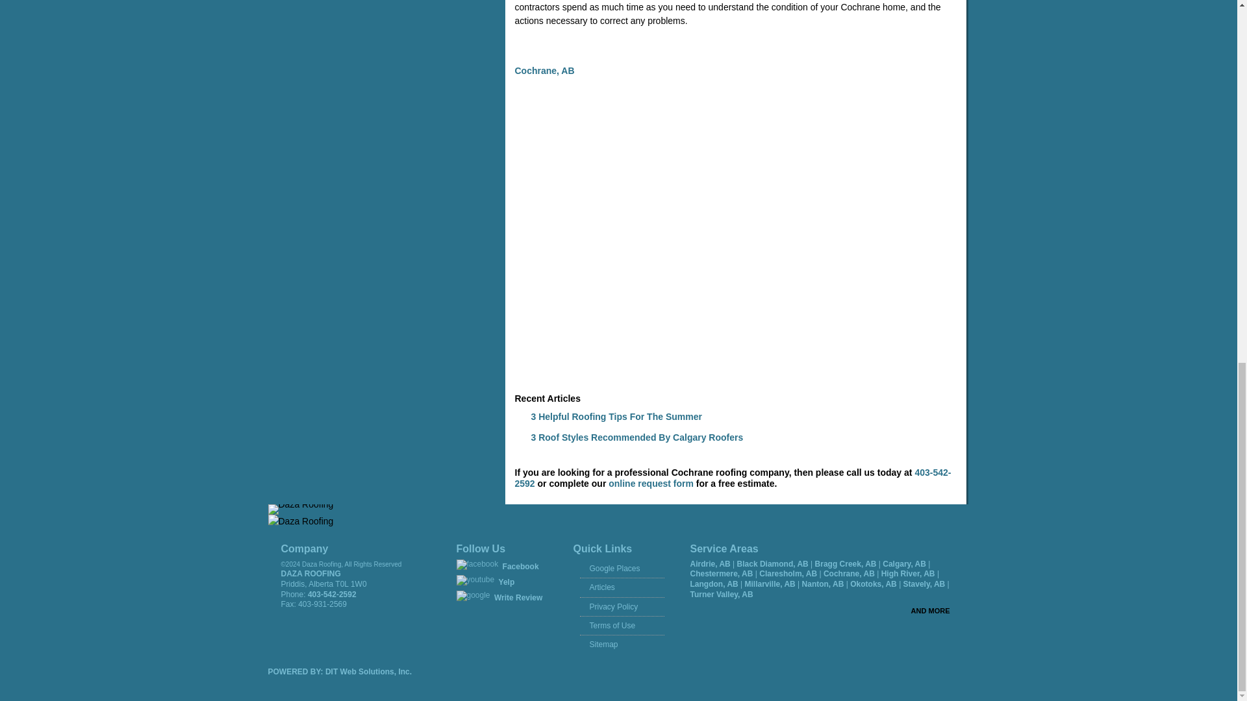 The image size is (1247, 701). Describe the element at coordinates (368, 672) in the screenshot. I see `Powered By DIT Web Solutions Inc.` at that location.